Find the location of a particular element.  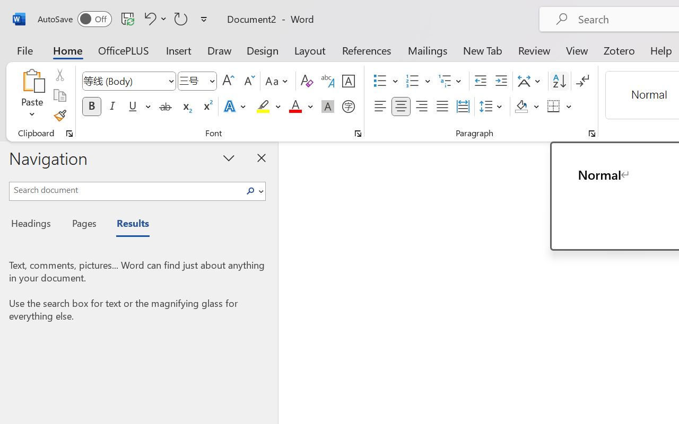

References is located at coordinates (366, 50).